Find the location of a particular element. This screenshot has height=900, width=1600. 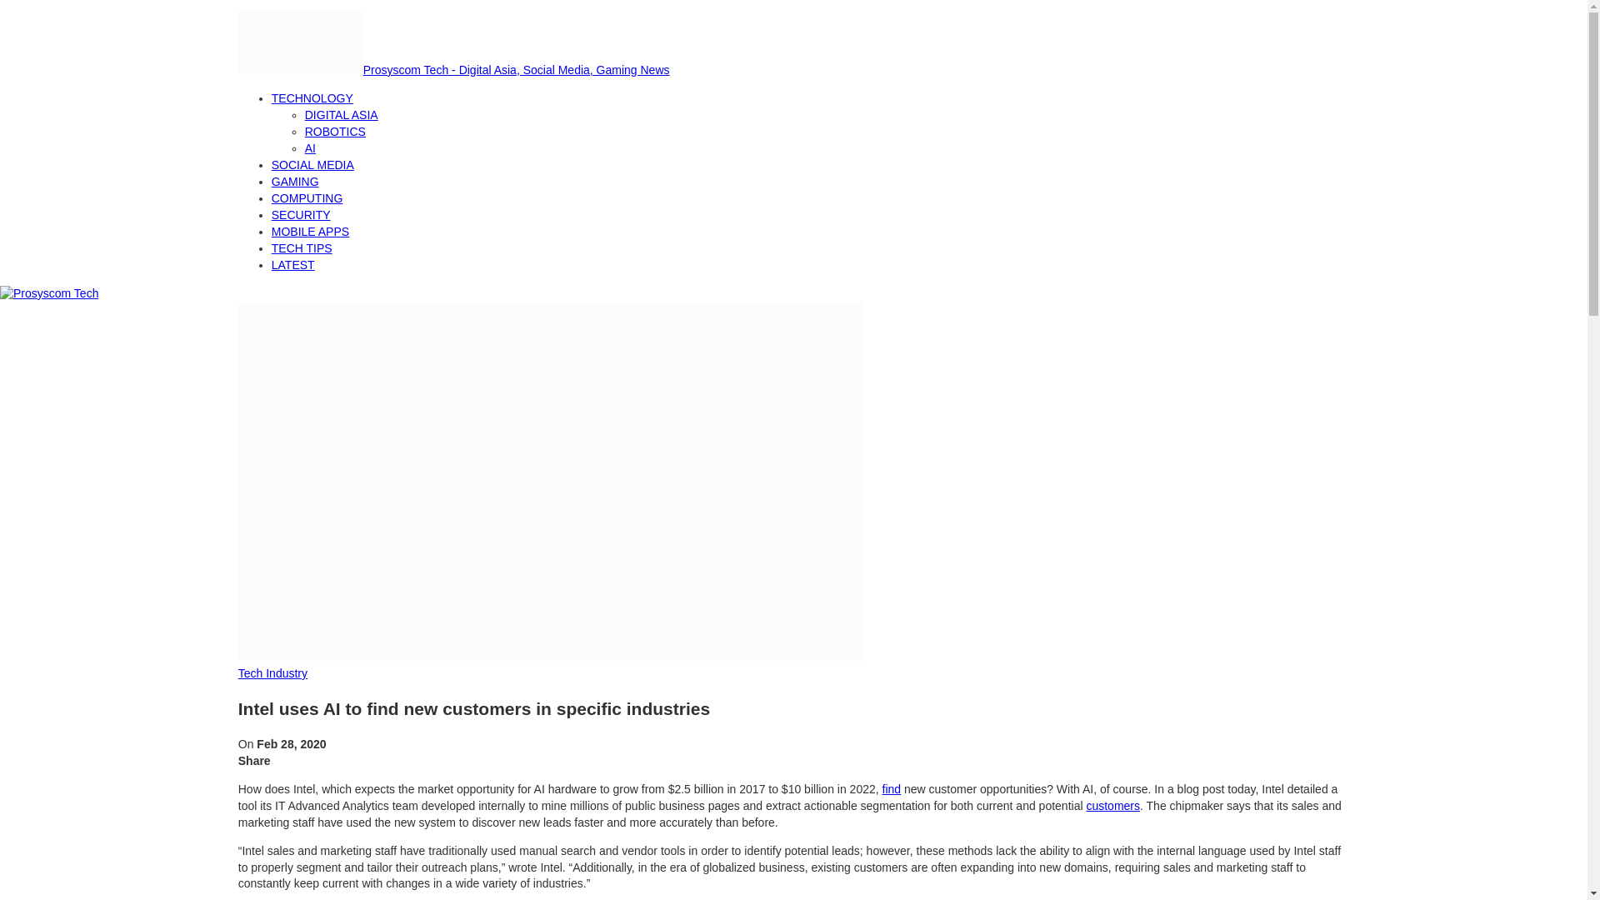

LATEST is located at coordinates (293, 265).